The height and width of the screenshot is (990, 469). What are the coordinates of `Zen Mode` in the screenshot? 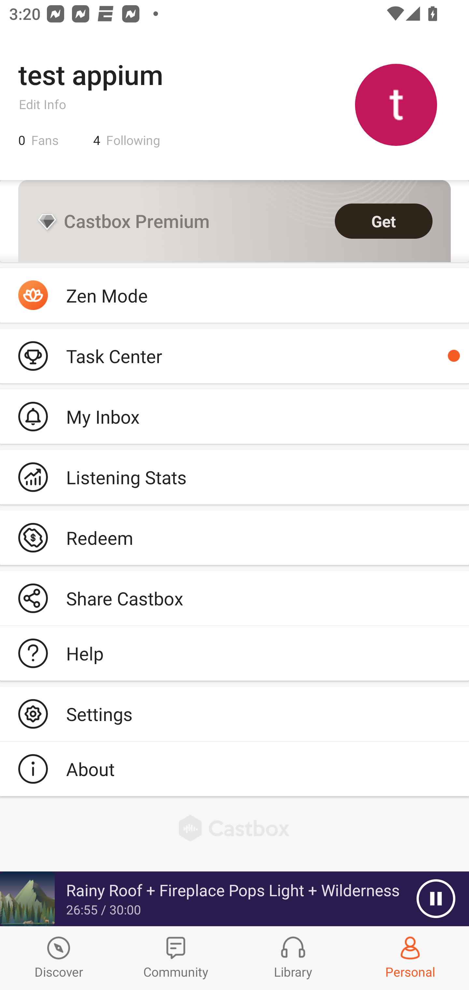 It's located at (234, 295).